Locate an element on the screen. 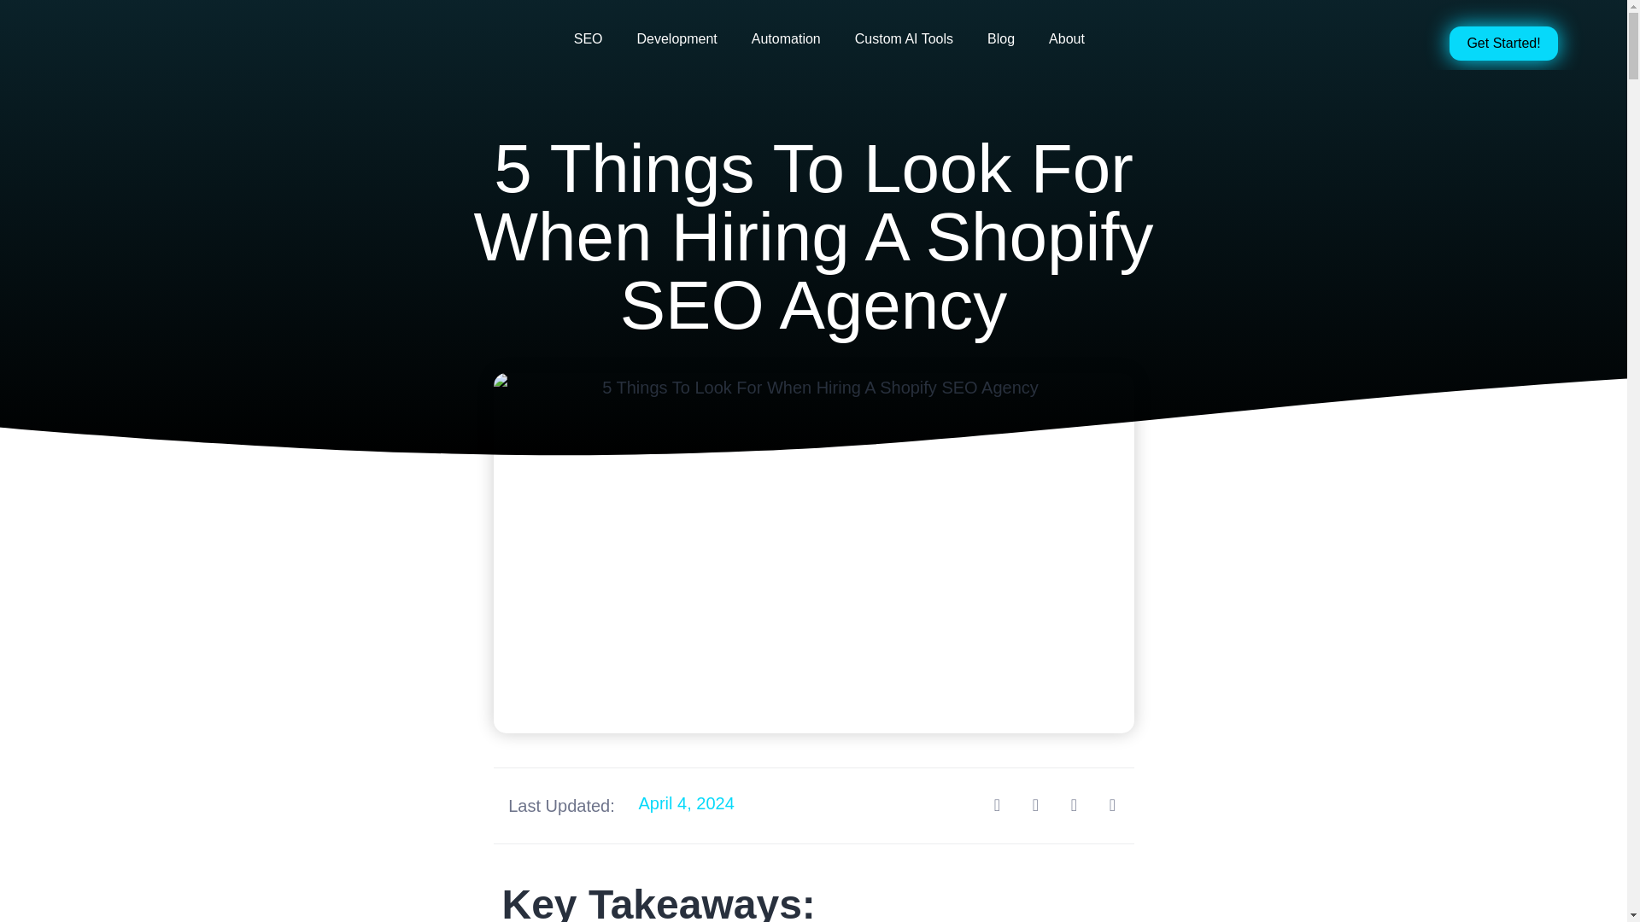 The width and height of the screenshot is (1640, 922). Get Started! is located at coordinates (1503, 44).